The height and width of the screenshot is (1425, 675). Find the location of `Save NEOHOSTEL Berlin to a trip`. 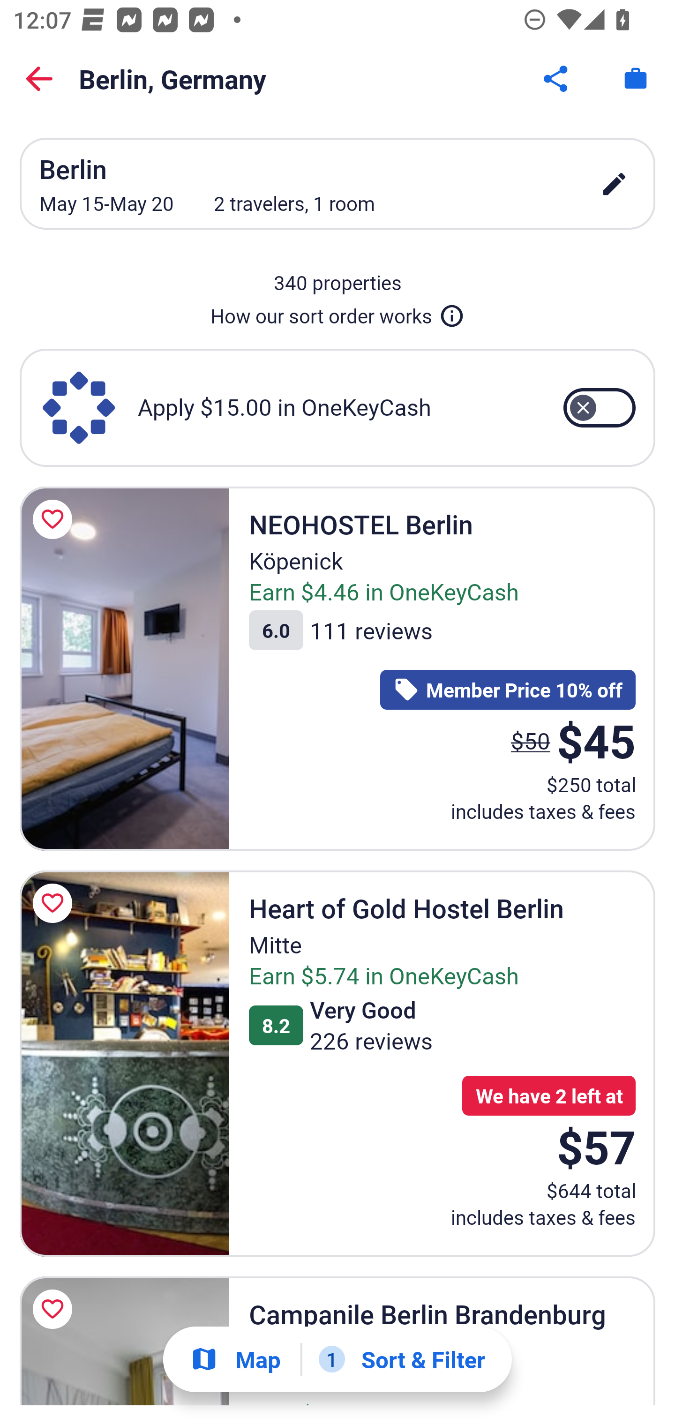

Save NEOHOSTEL Berlin to a trip is located at coordinates (55, 519).